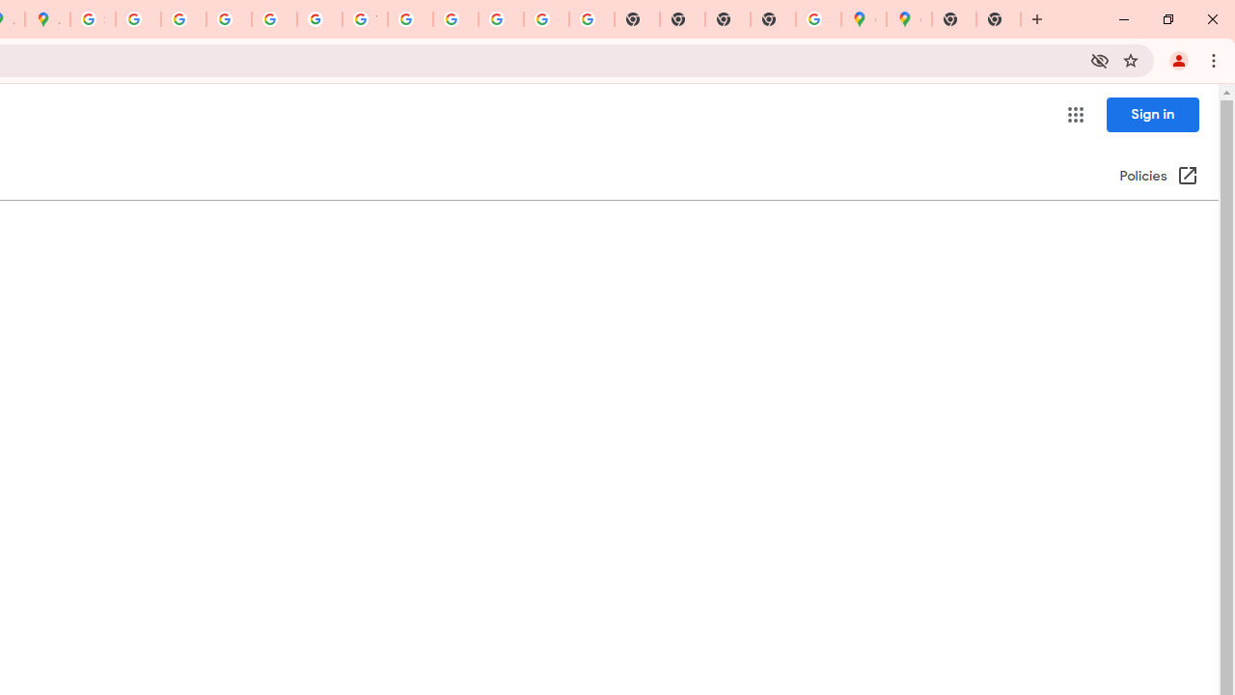 This screenshot has width=1235, height=695. What do you see at coordinates (365, 19) in the screenshot?
I see `YouTube` at bounding box center [365, 19].